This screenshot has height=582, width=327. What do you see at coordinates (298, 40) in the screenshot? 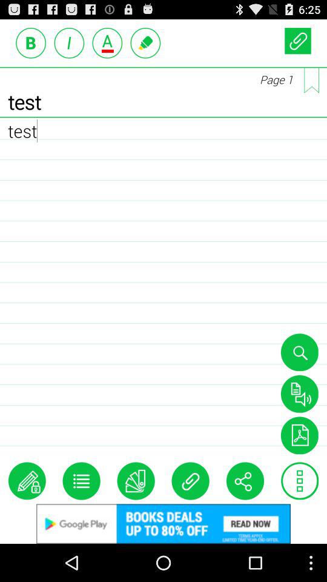
I see `click upload files` at bounding box center [298, 40].